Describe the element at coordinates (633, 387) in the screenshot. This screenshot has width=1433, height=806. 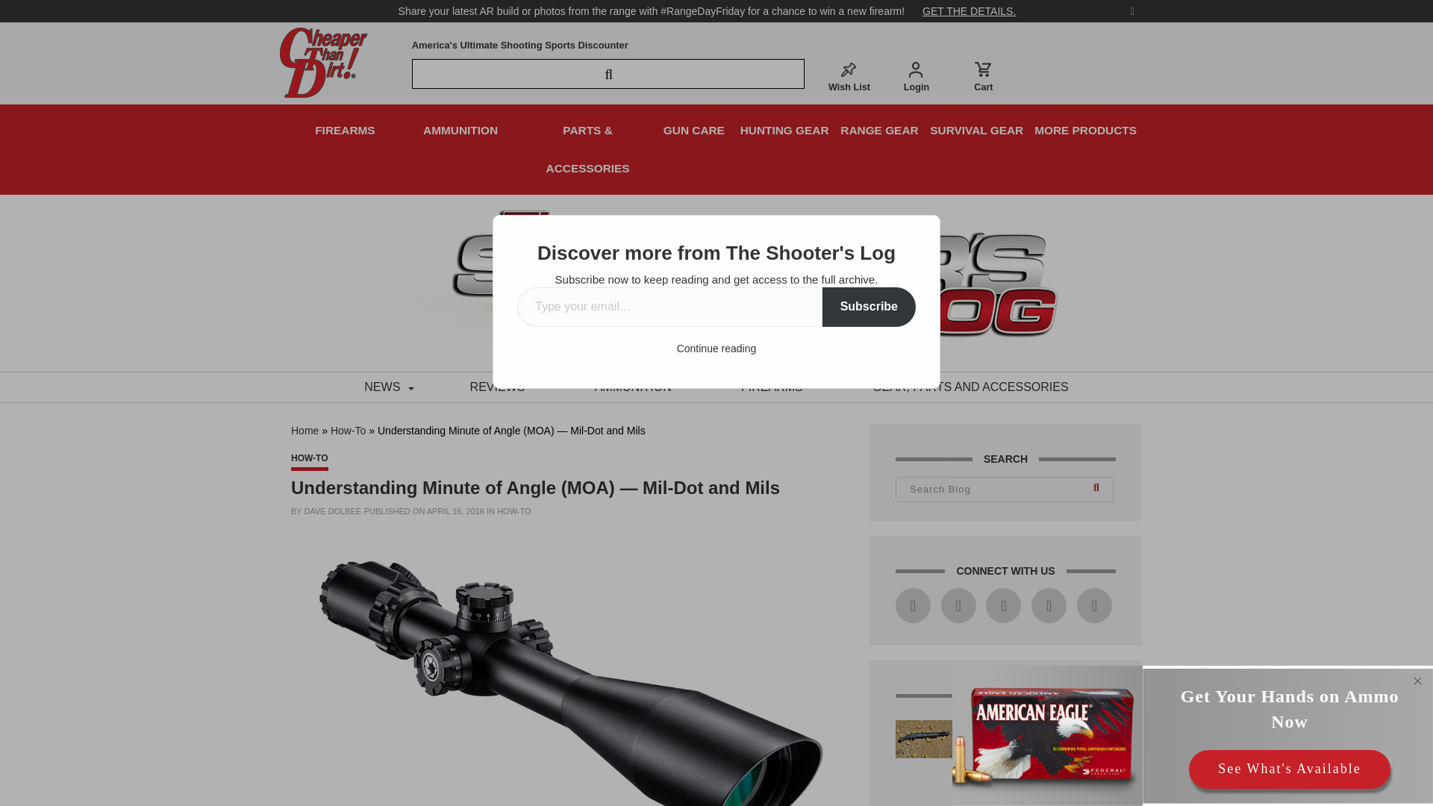
I see `AMMUNITION` at that location.